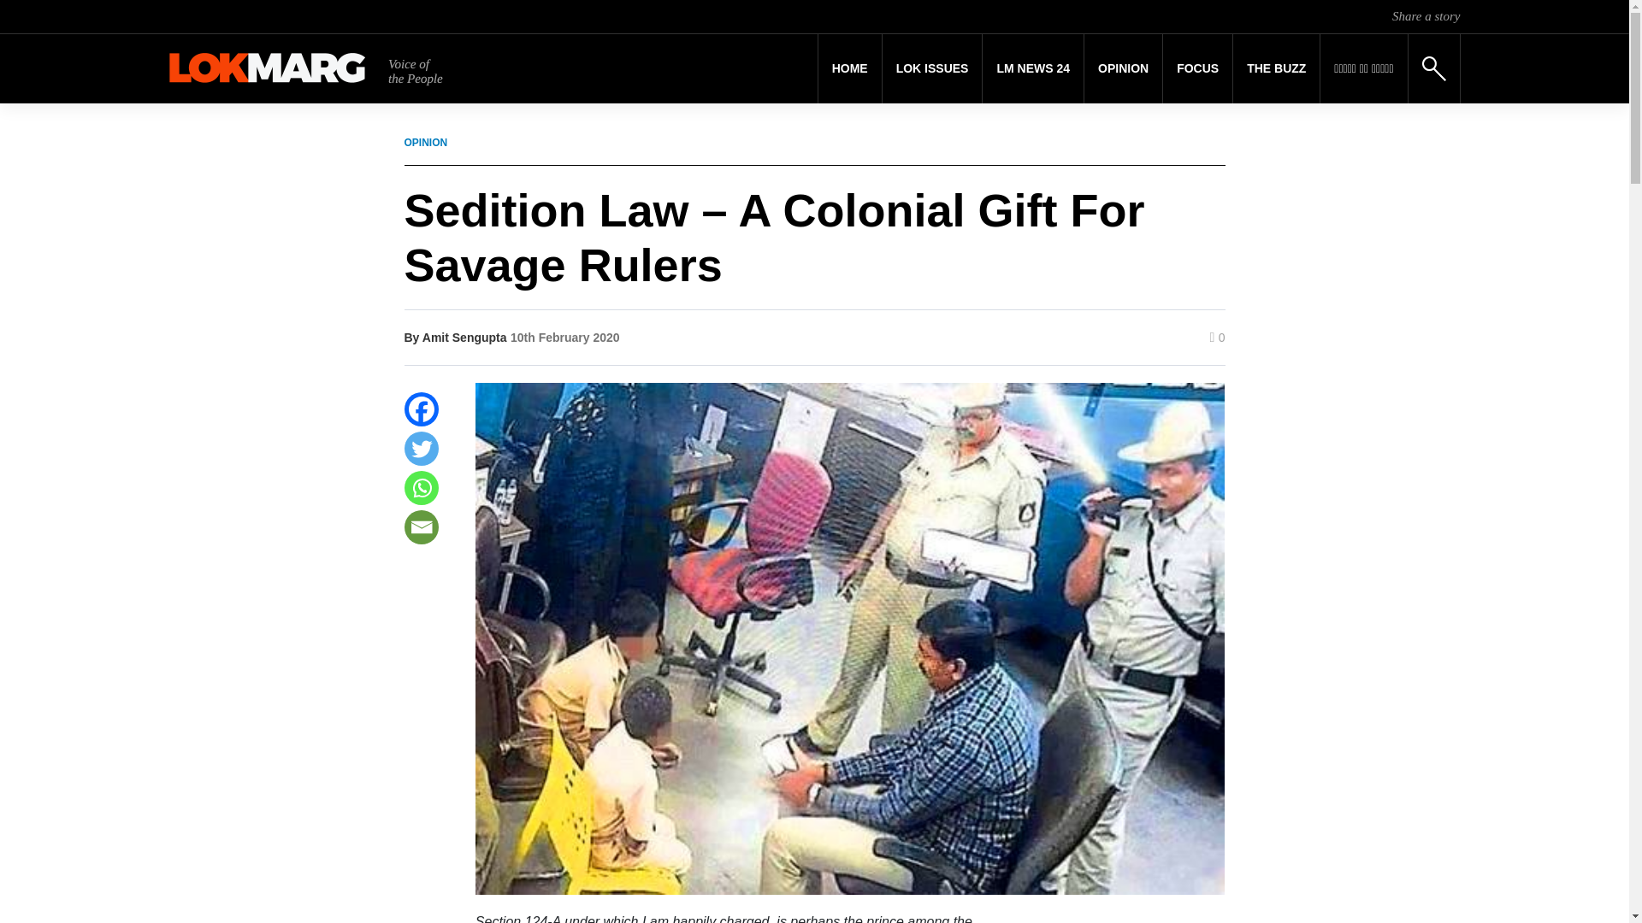  I want to click on Share a story, so click(1426, 15).